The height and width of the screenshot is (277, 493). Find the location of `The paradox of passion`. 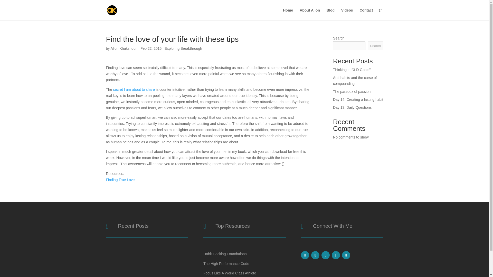

The paradox of passion is located at coordinates (352, 91).